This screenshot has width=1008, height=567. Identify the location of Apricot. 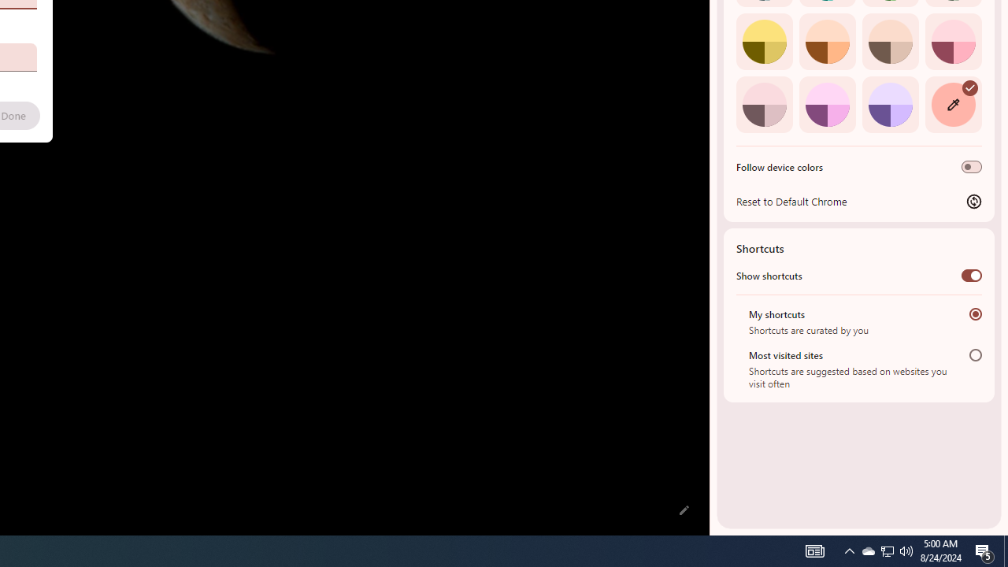
(890, 41).